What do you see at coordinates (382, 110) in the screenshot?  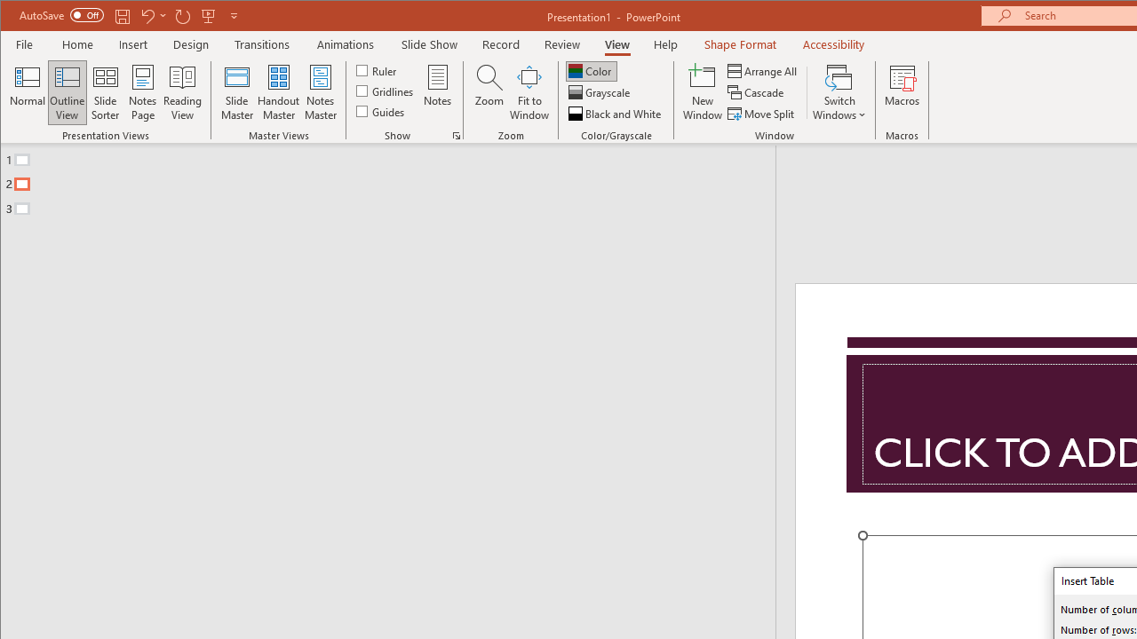 I see `Guides` at bounding box center [382, 110].